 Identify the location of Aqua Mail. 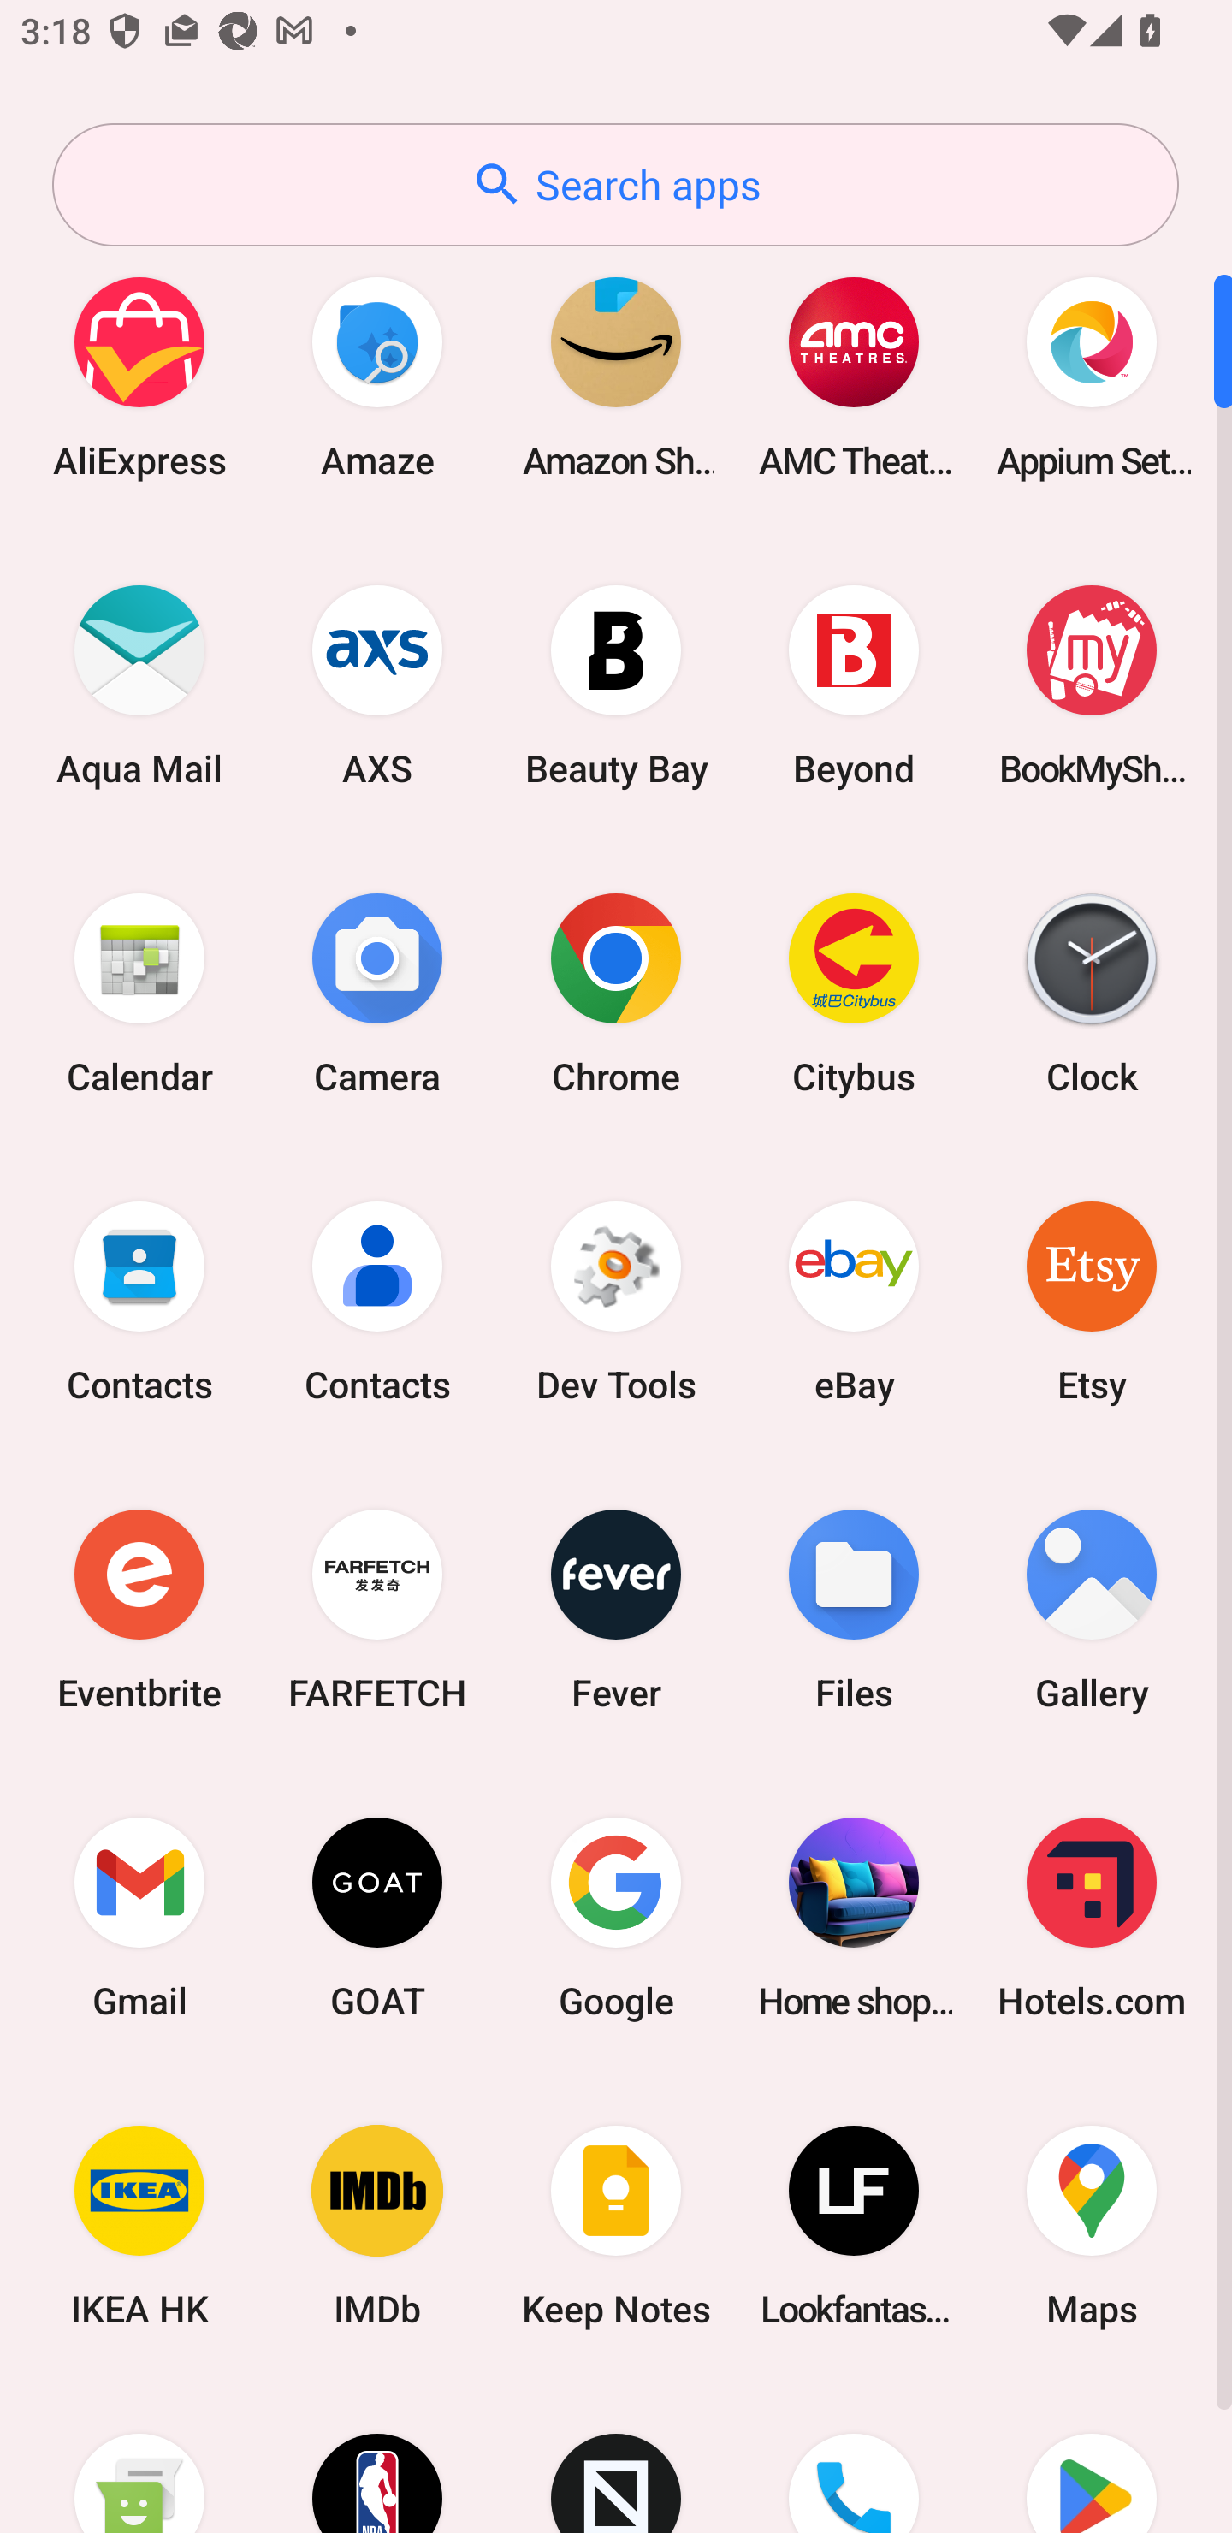
(139, 685).